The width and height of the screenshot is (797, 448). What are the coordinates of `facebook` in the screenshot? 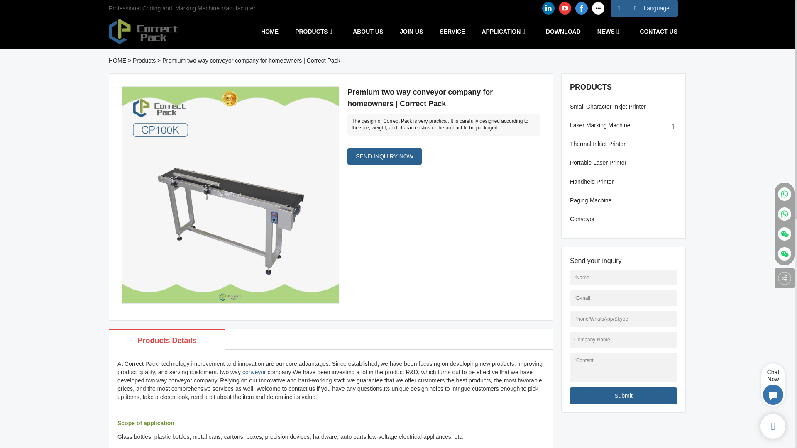 It's located at (581, 8).